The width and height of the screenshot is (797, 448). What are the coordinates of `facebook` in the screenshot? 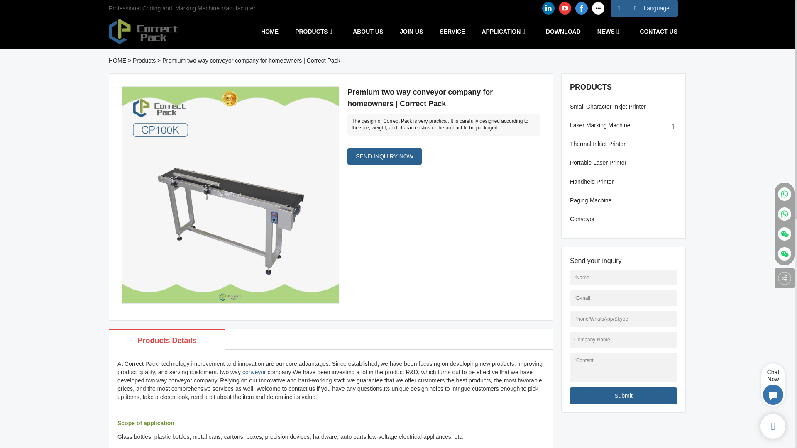 It's located at (581, 8).